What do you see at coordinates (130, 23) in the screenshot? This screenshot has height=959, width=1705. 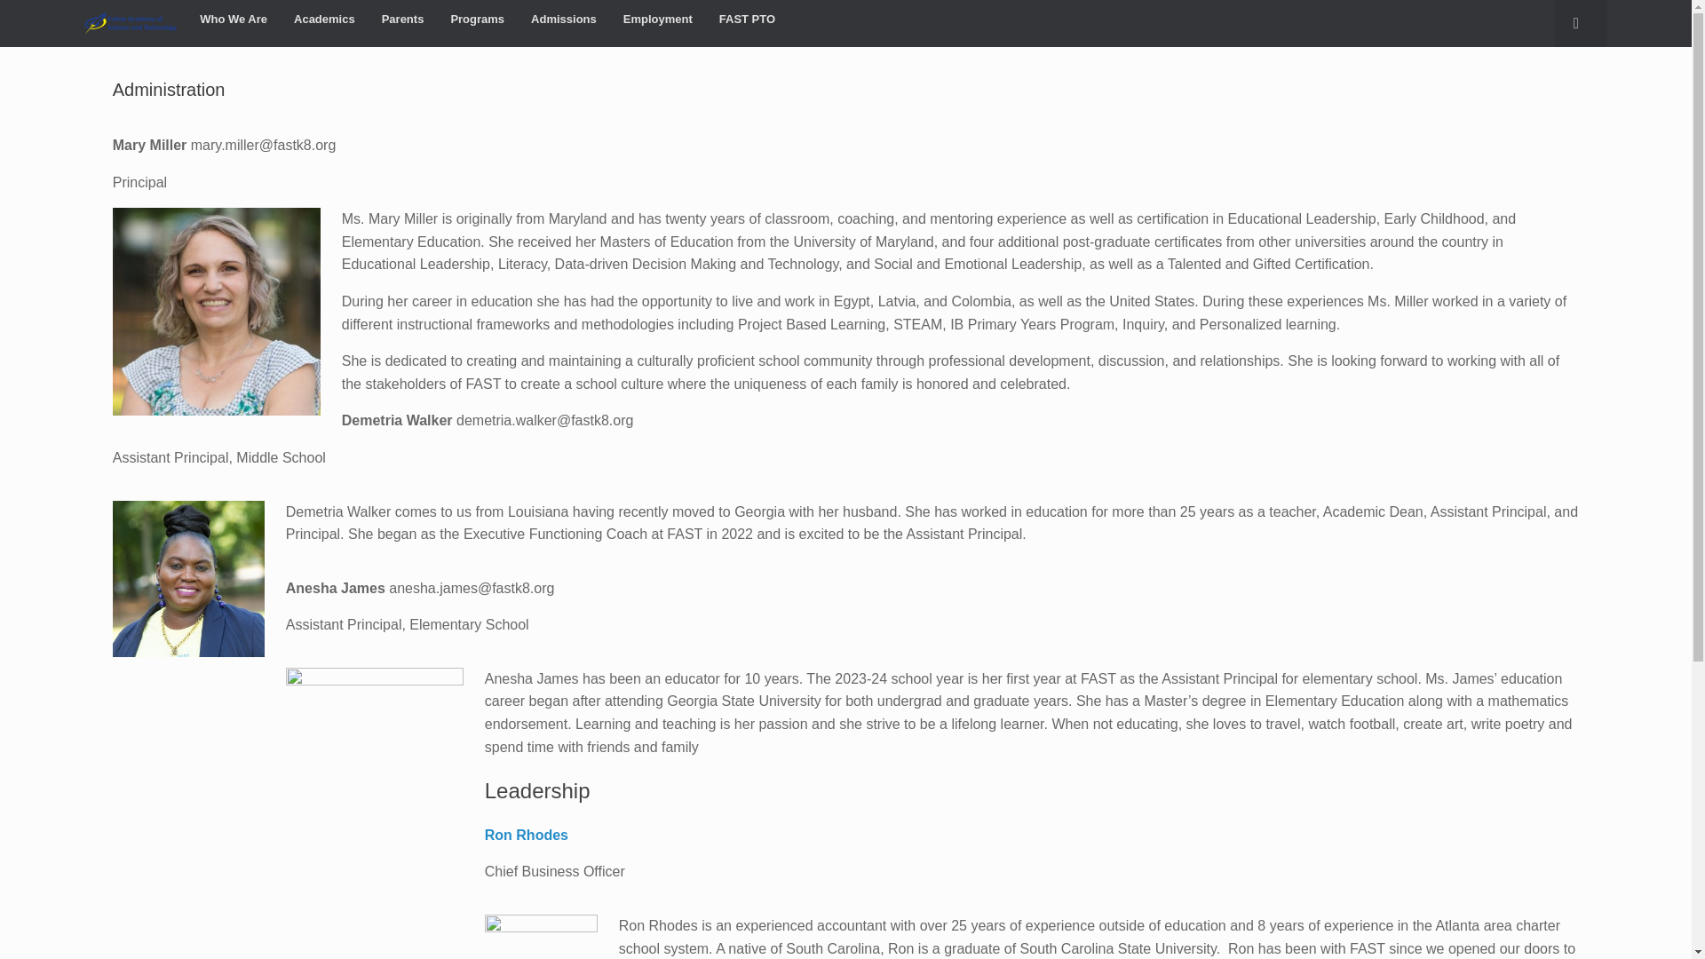 I see `Fulton Academy of Science and Technology` at bounding box center [130, 23].